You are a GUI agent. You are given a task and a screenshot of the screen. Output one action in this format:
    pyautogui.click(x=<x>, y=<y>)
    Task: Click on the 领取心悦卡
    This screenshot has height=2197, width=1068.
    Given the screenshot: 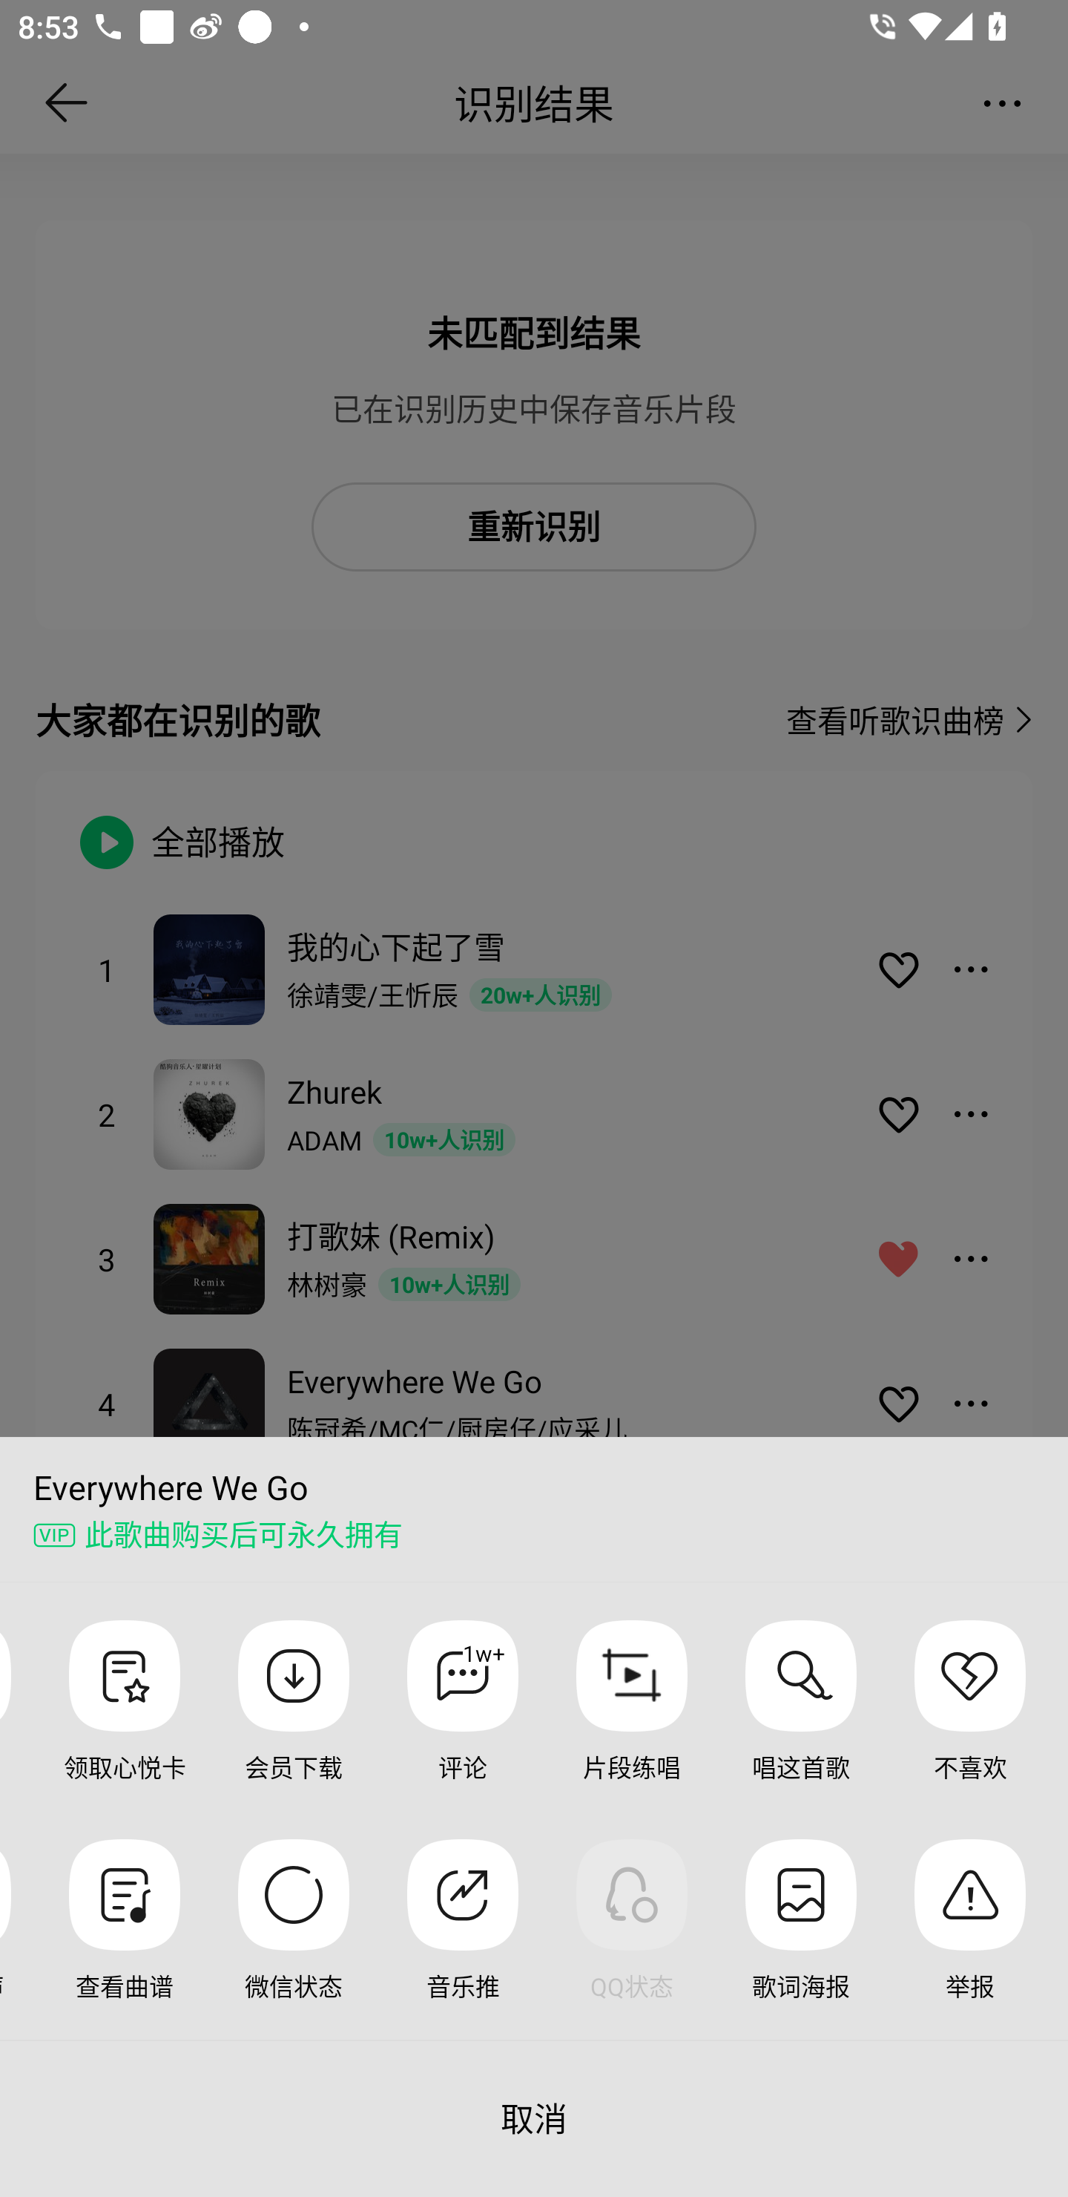 What is the action you would take?
    pyautogui.click(x=125, y=1720)
    